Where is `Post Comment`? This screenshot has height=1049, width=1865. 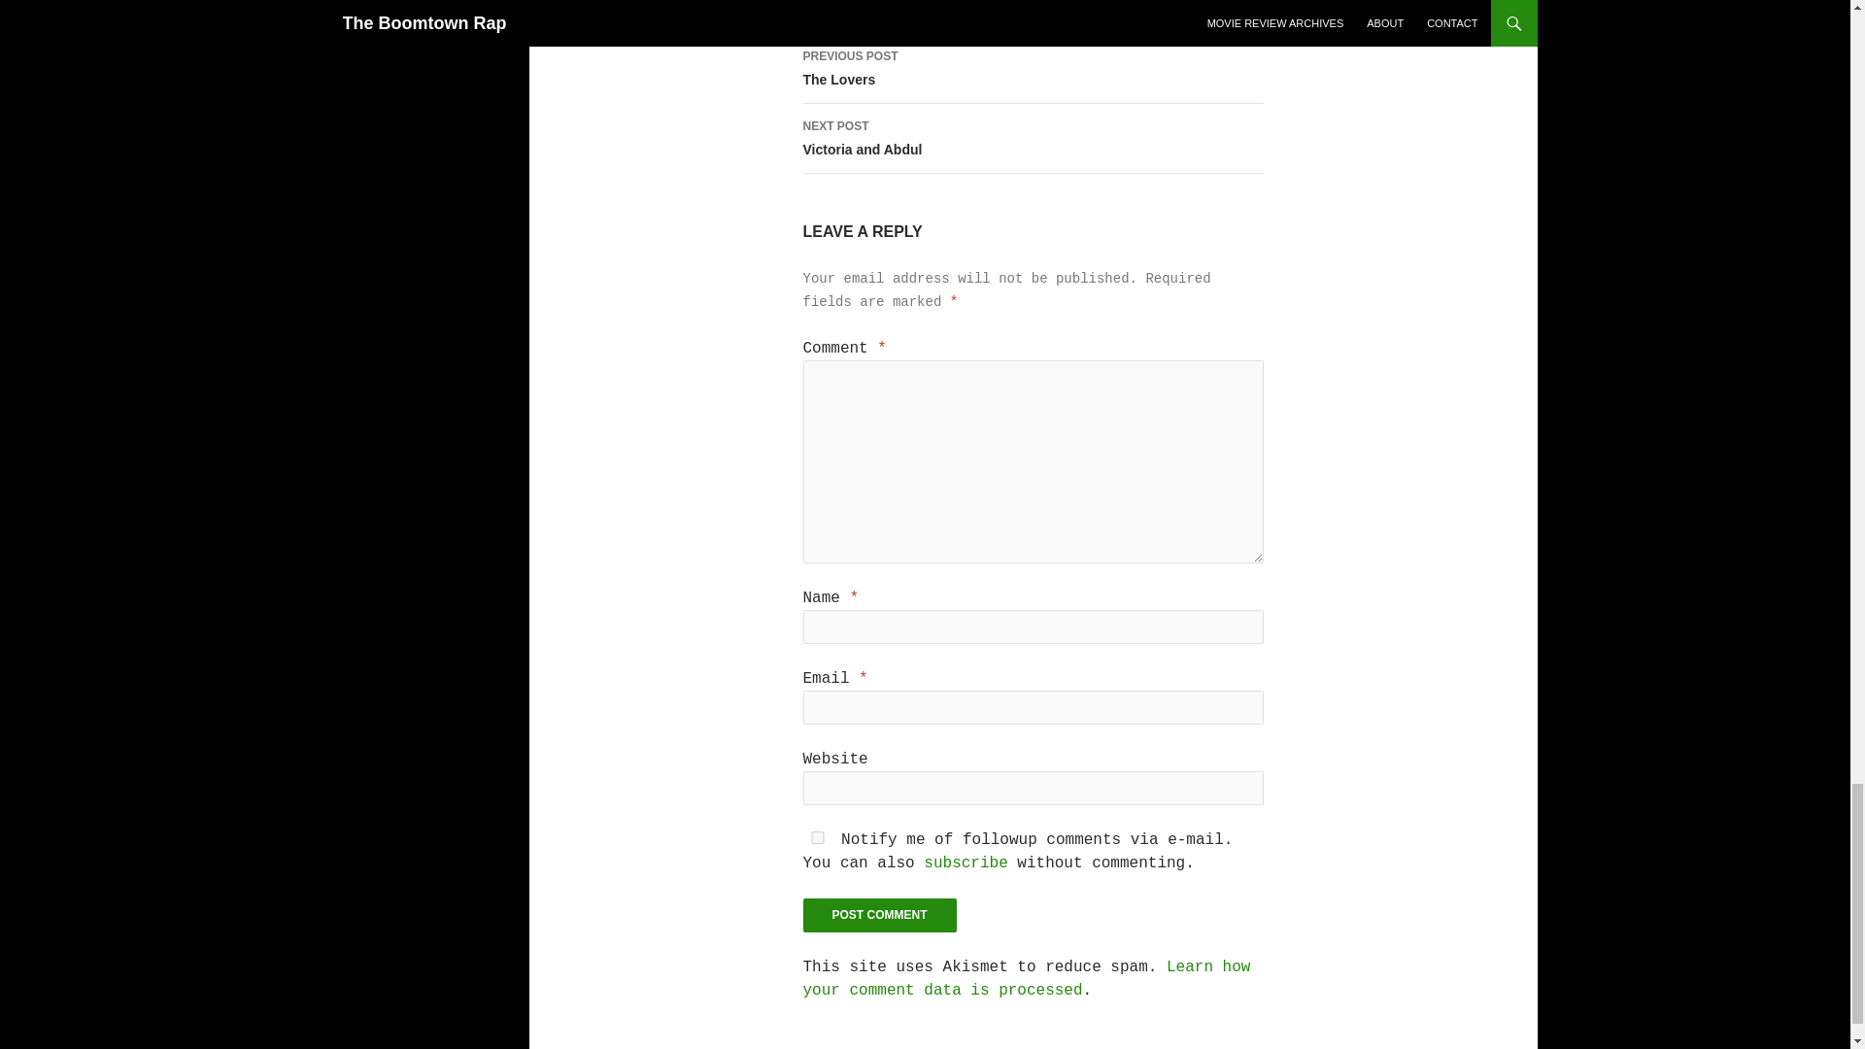 Post Comment is located at coordinates (816, 837).